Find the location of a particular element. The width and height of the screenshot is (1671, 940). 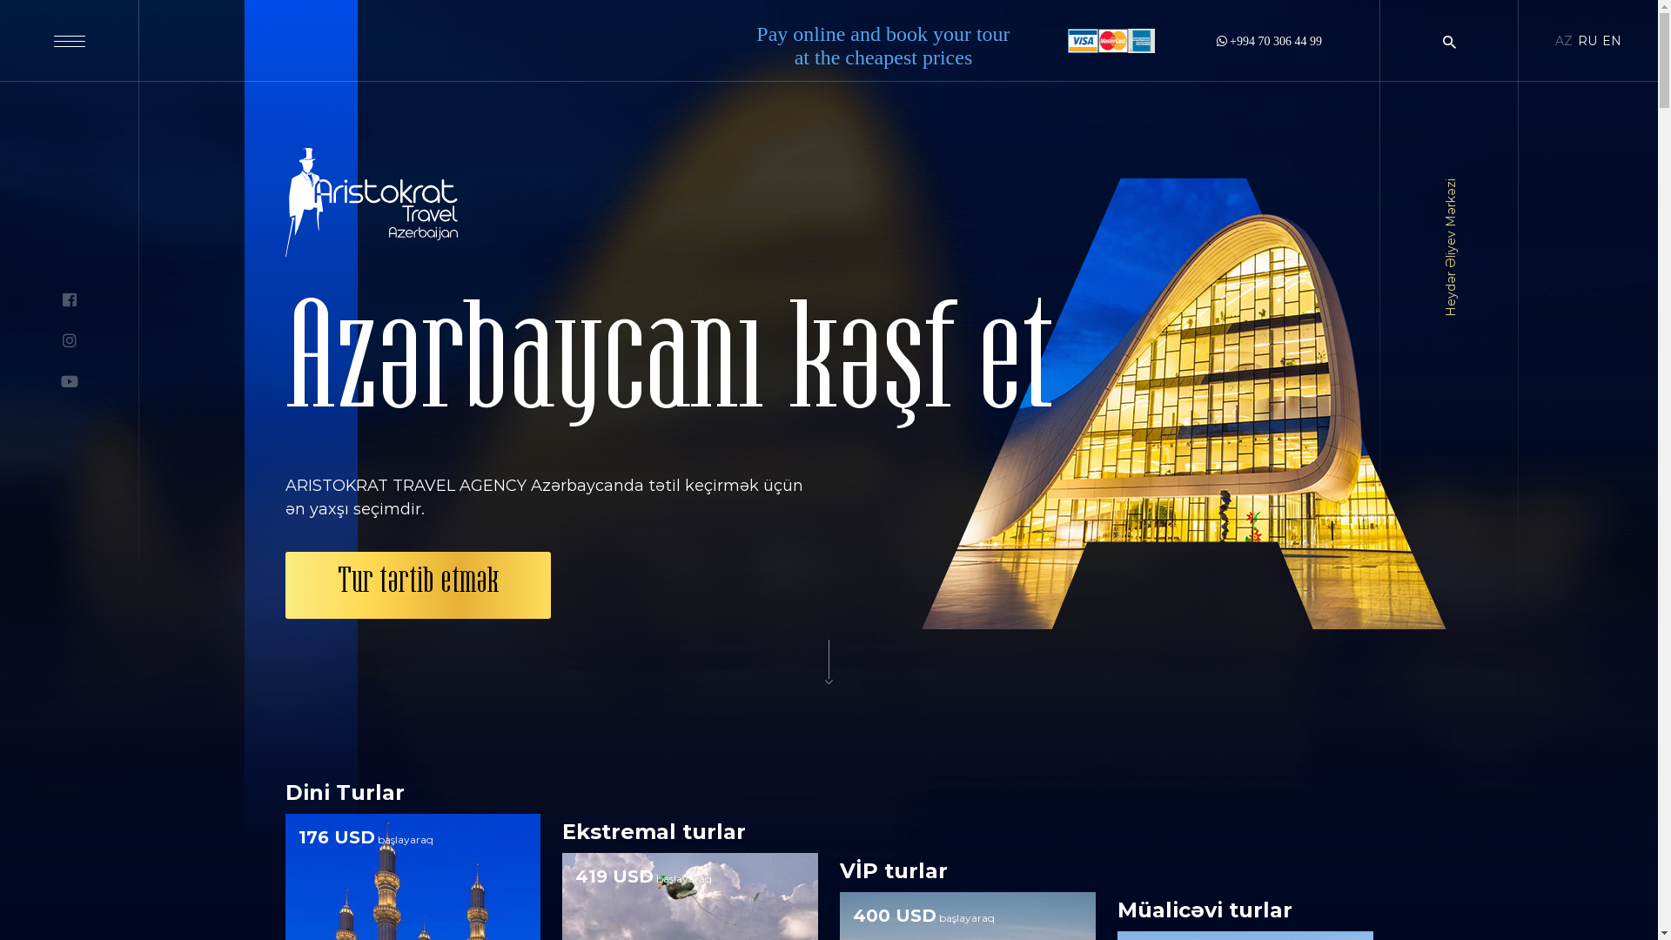

RU is located at coordinates (1587, 41).